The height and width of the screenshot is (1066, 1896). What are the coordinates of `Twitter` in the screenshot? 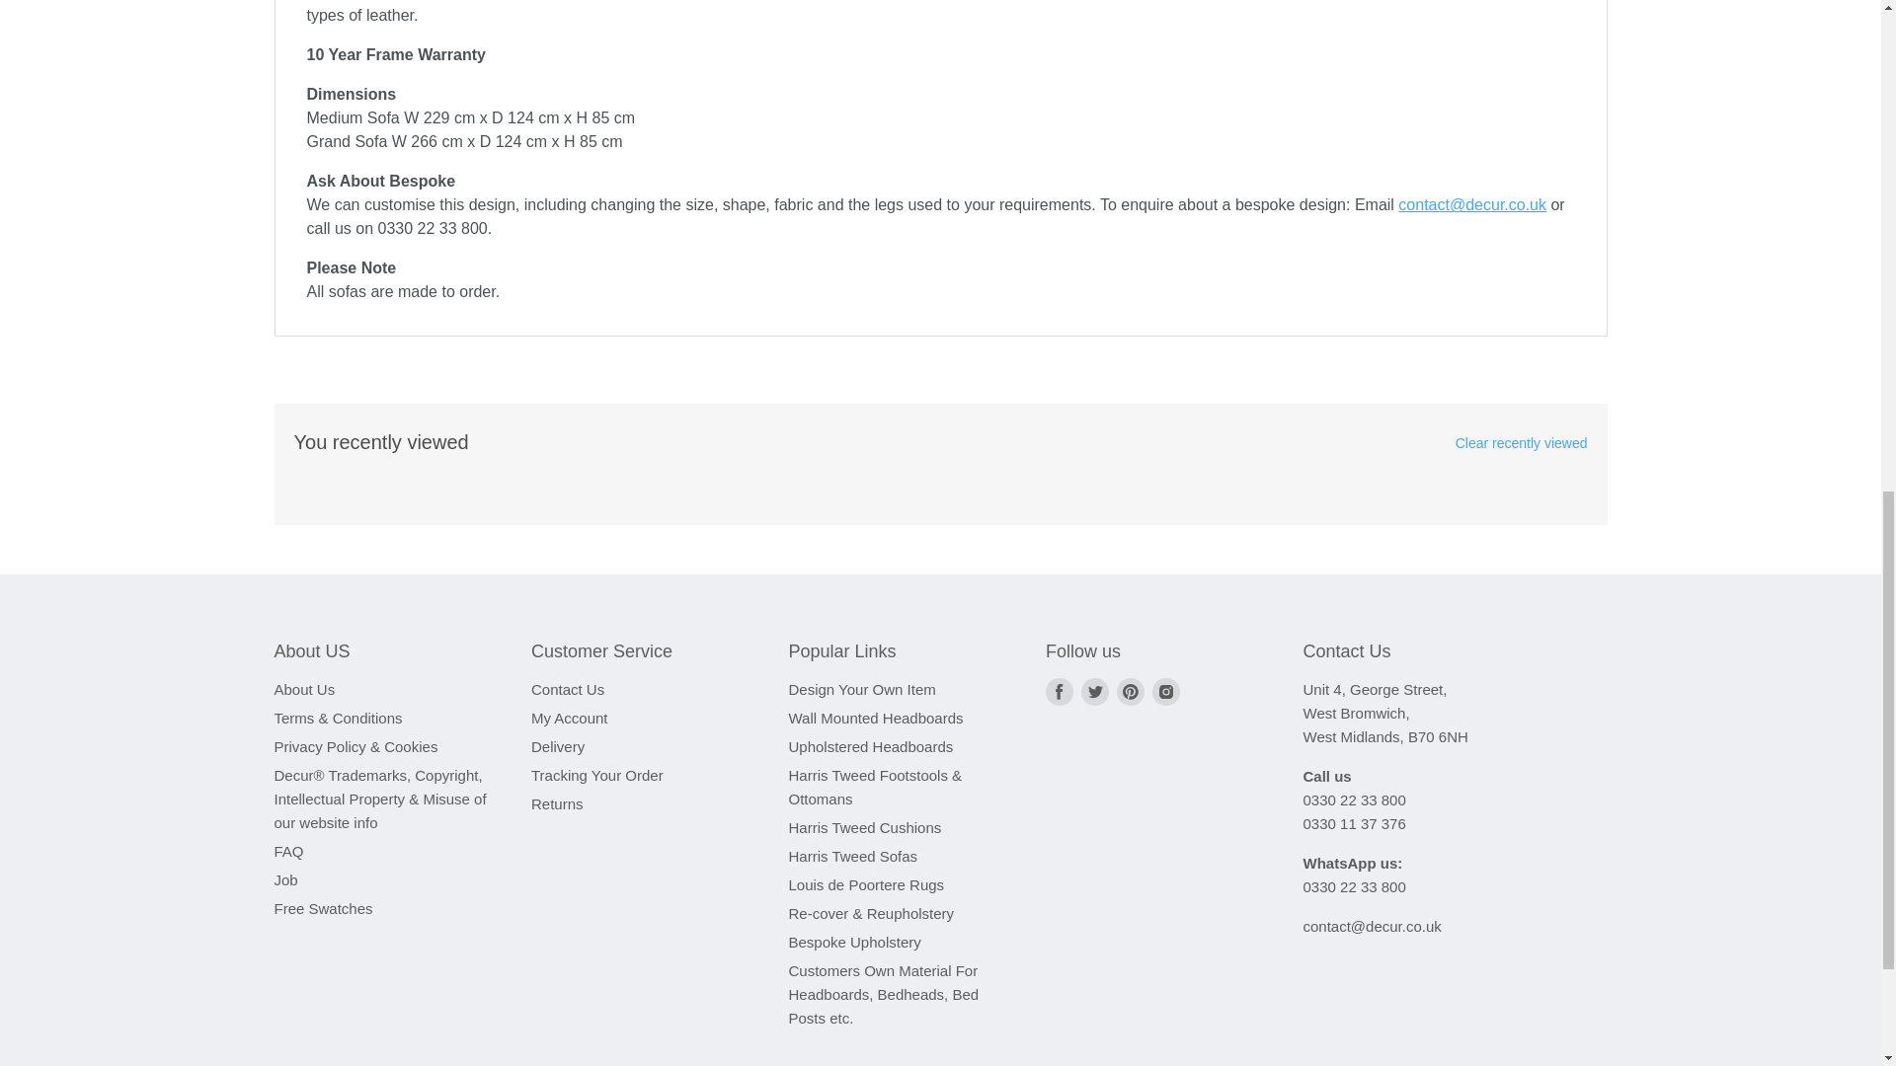 It's located at (1094, 691).